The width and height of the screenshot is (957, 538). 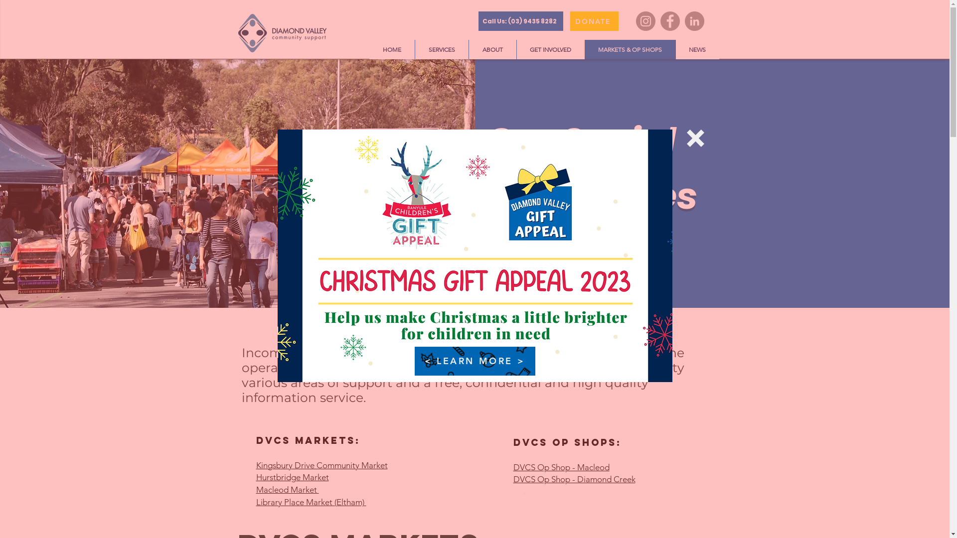 What do you see at coordinates (630, 50) in the screenshot?
I see `MARKETS & OP SHOPS` at bounding box center [630, 50].